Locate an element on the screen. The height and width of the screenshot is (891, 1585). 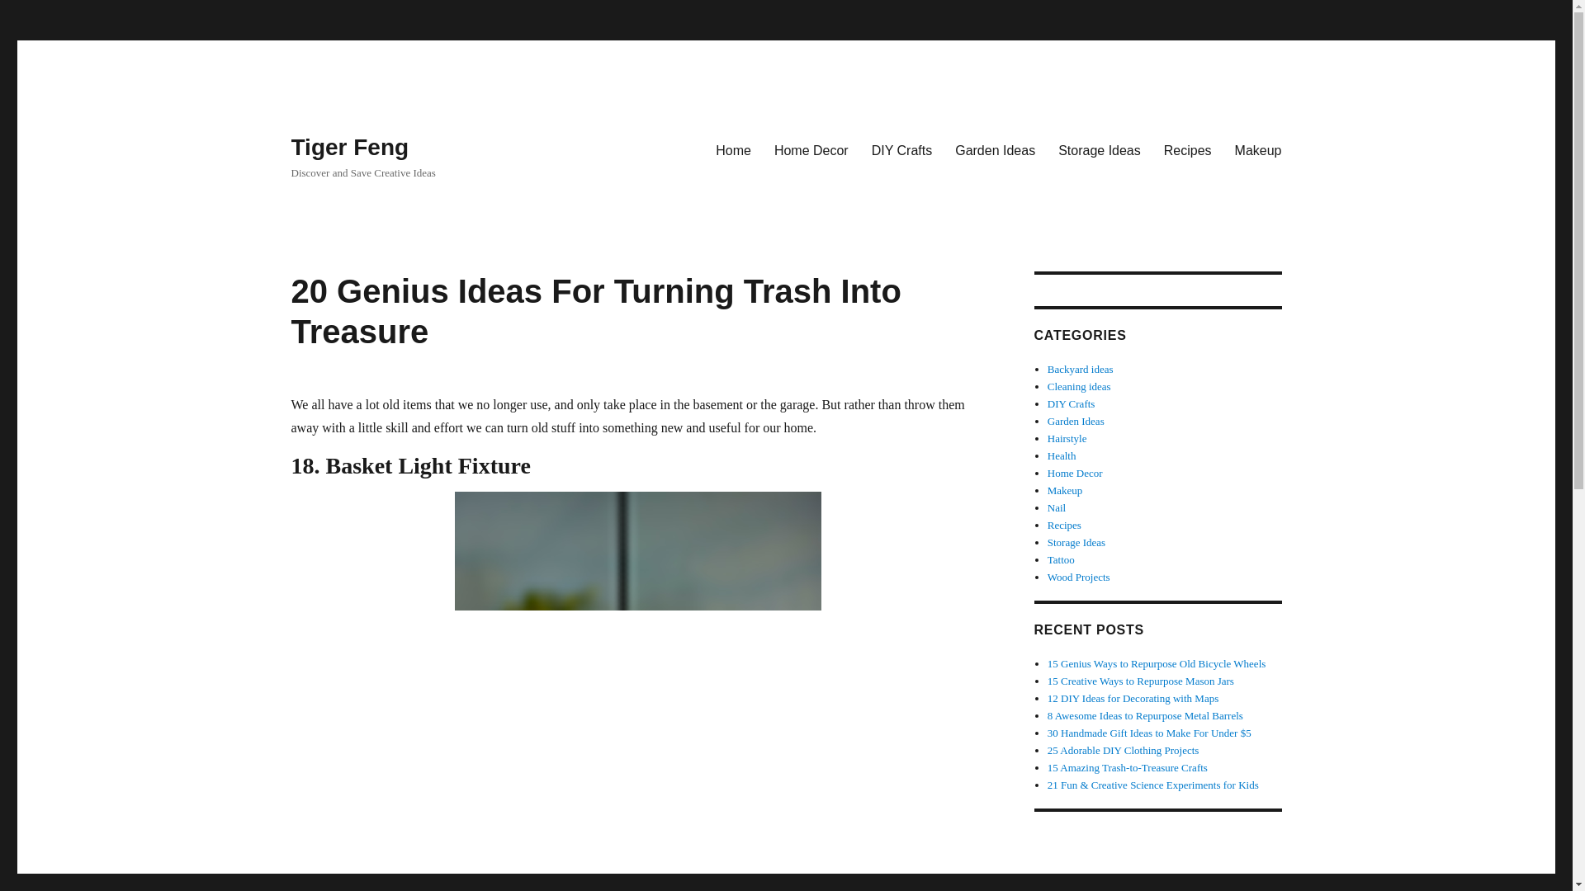
Tiger Feng is located at coordinates (349, 147).